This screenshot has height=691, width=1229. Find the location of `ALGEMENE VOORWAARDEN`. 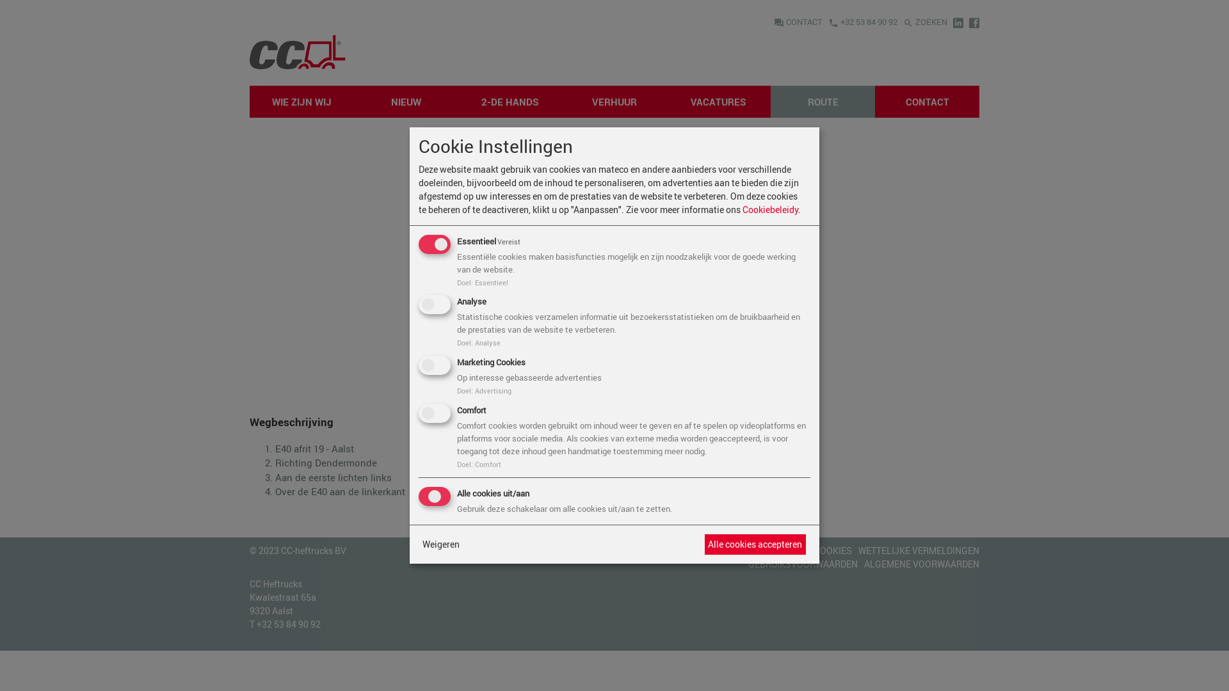

ALGEMENE VOORWAARDEN is located at coordinates (922, 564).